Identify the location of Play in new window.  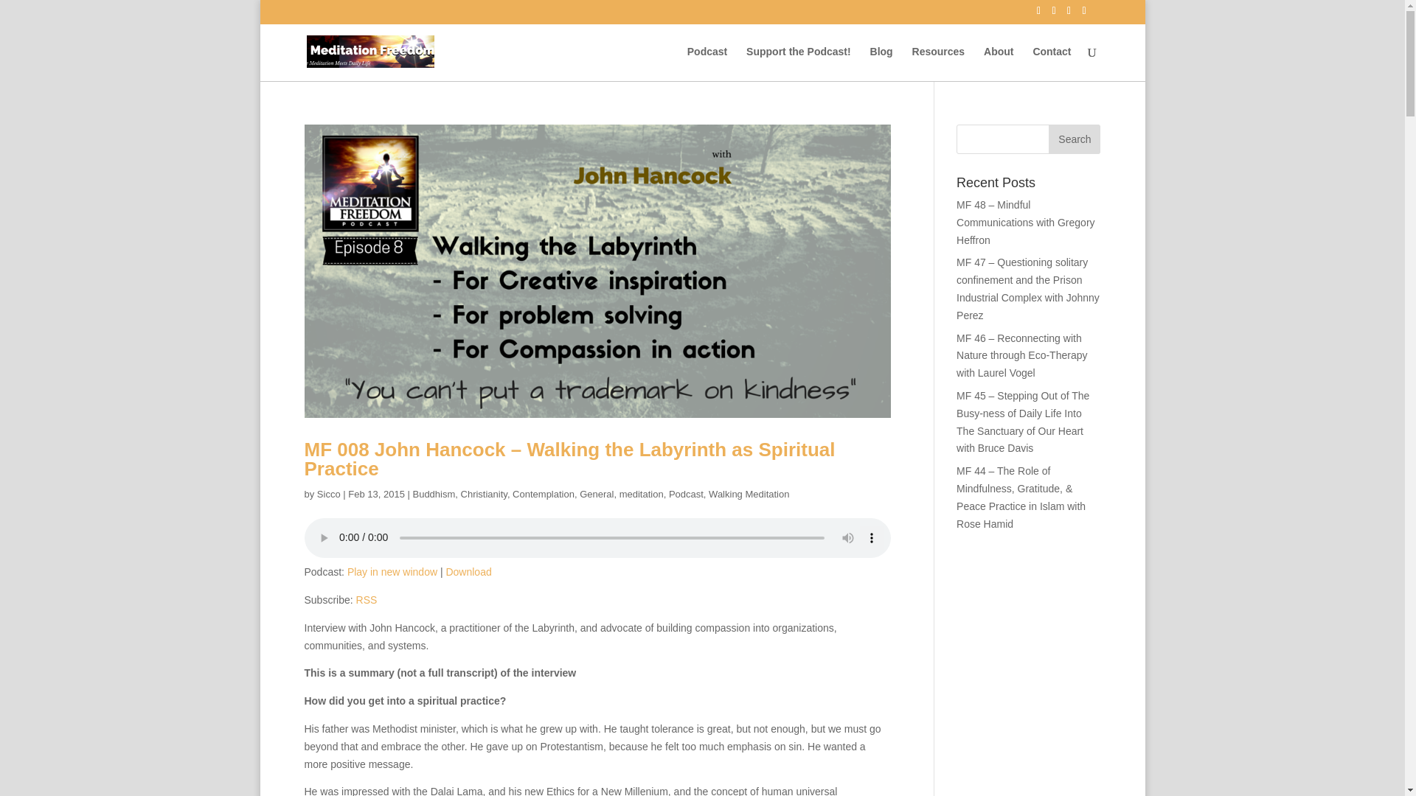
(392, 572).